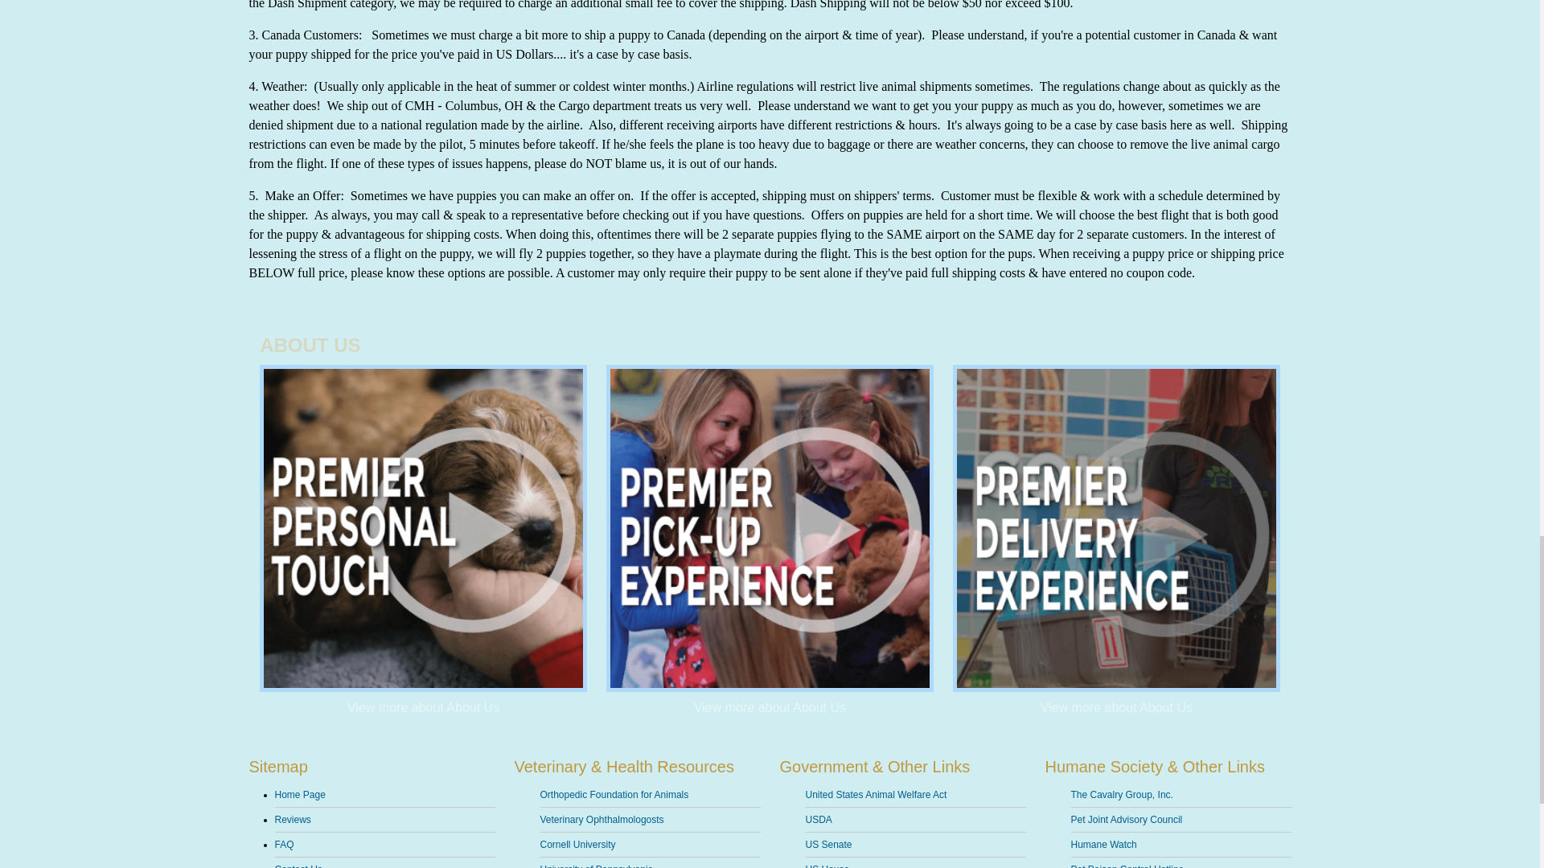  I want to click on US House, so click(916, 863).